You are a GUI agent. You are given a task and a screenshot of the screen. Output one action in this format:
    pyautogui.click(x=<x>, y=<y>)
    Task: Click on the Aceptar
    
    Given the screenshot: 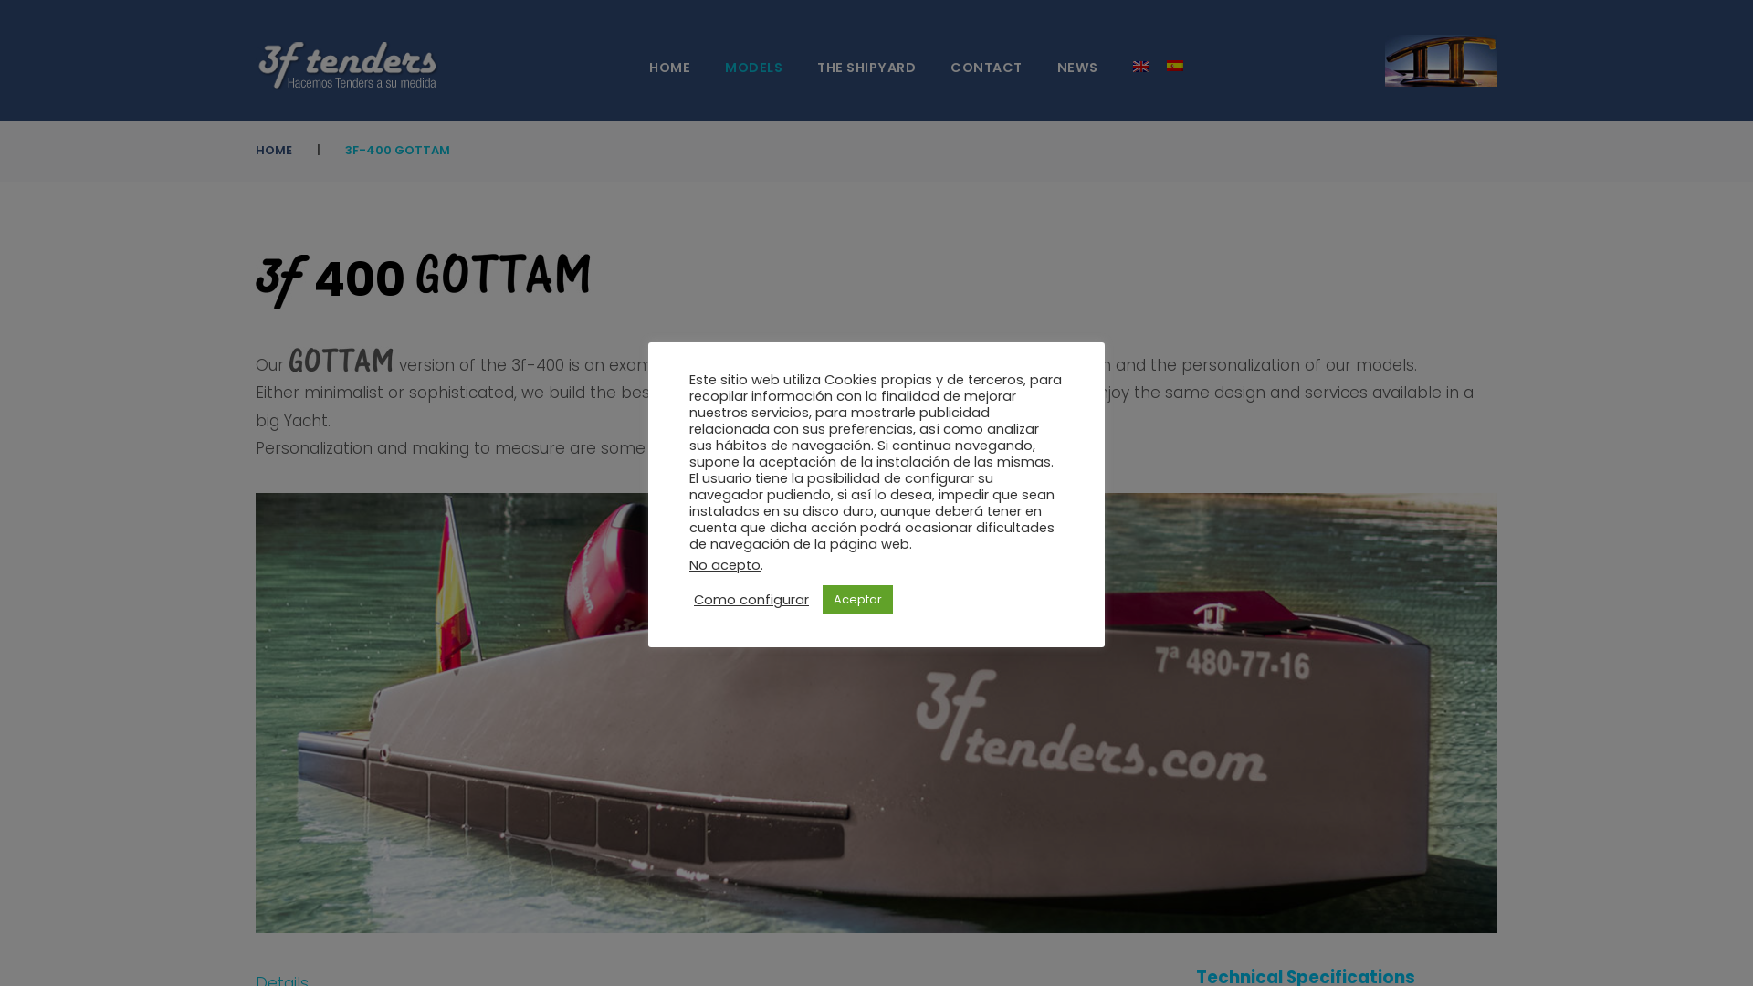 What is the action you would take?
    pyautogui.click(x=858, y=599)
    